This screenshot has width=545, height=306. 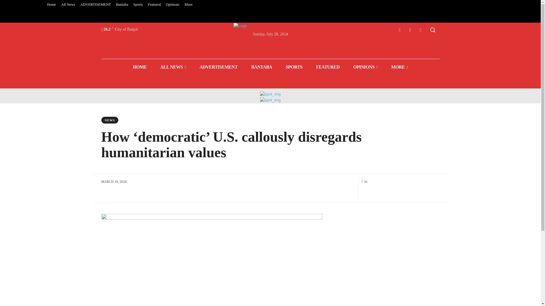 I want to click on Sports, so click(x=138, y=5).